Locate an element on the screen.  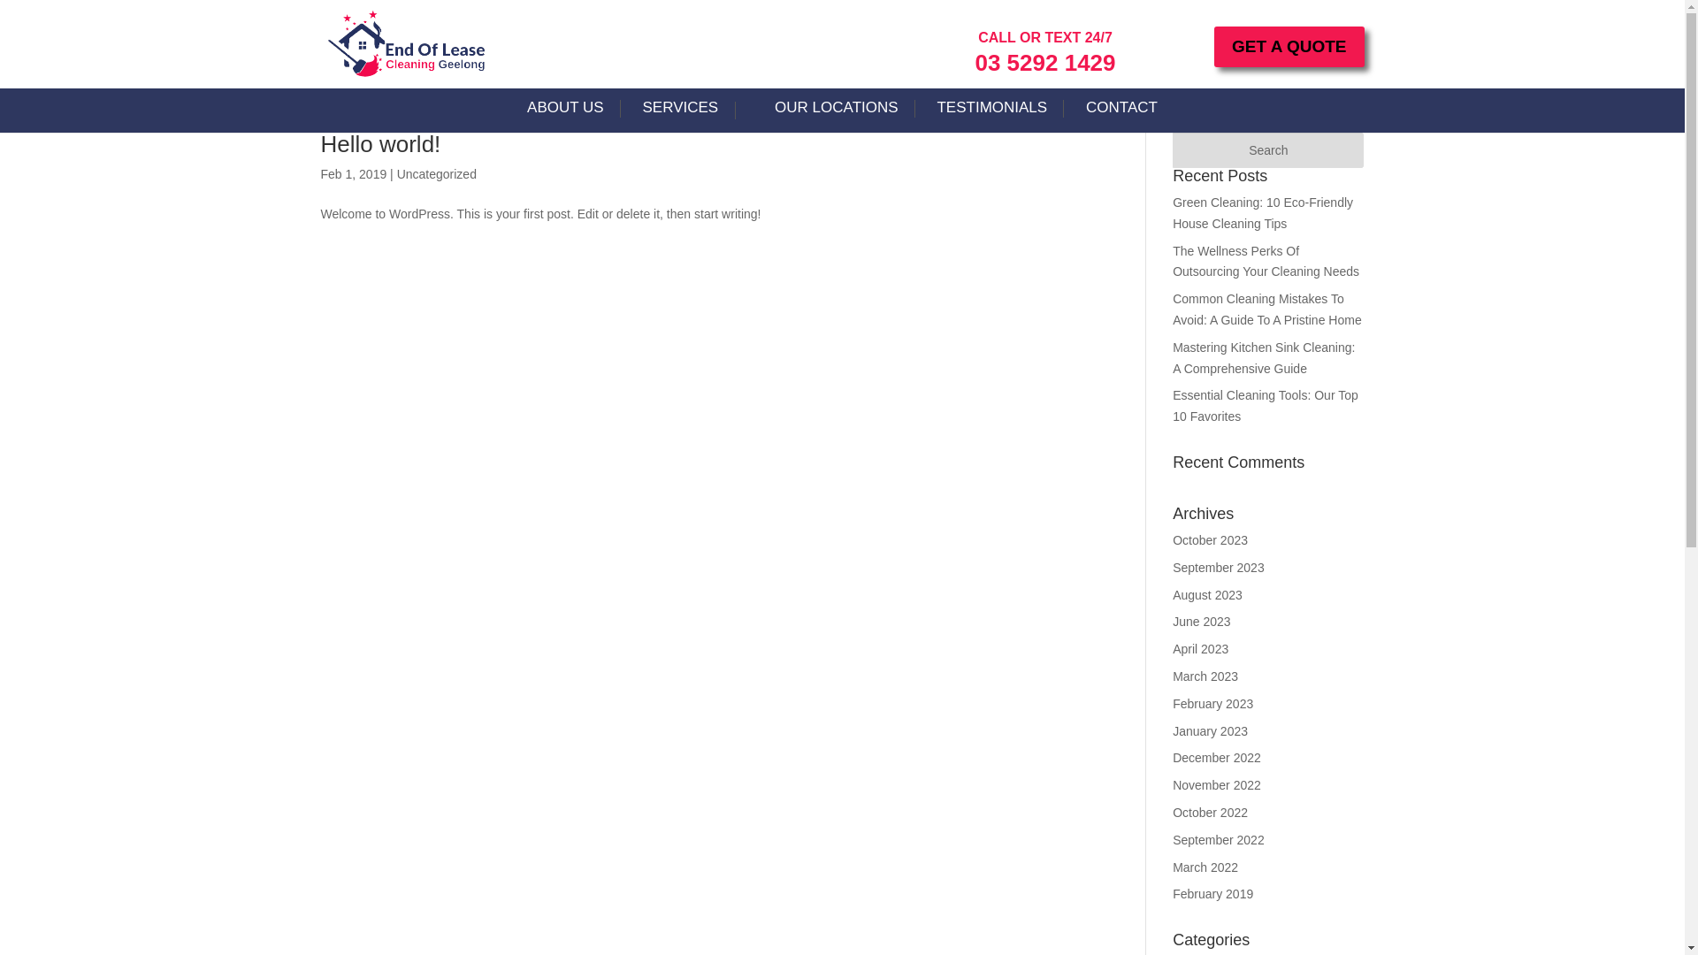
September 2022 is located at coordinates (1219, 840).